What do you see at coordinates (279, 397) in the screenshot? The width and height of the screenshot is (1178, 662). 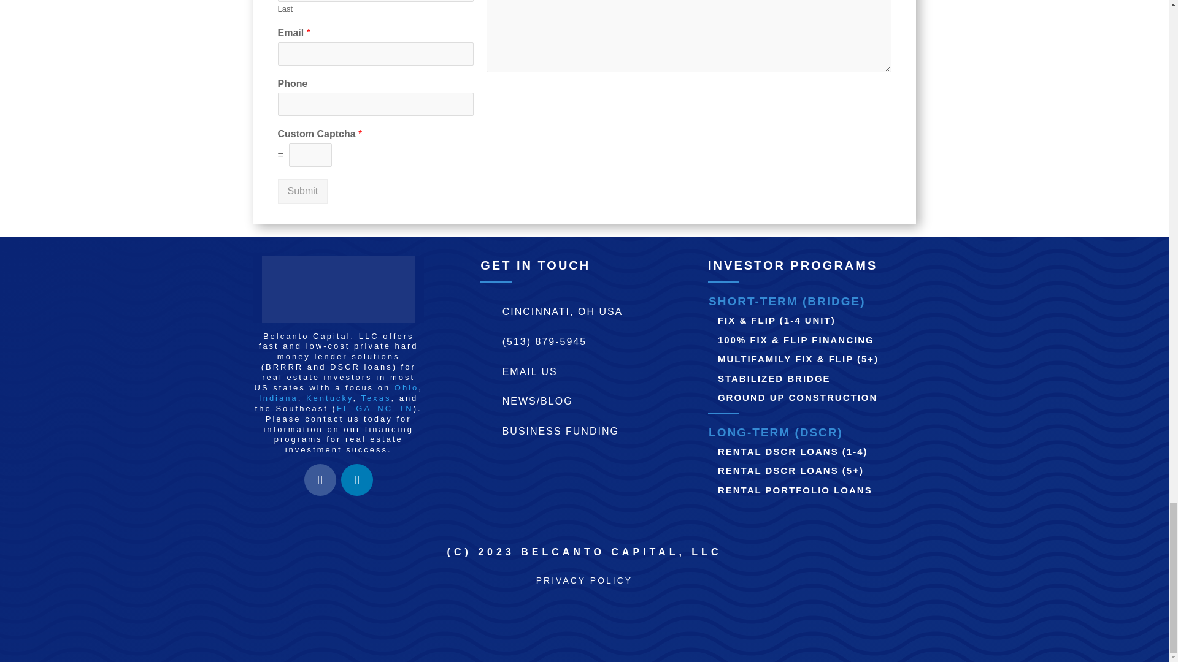 I see `DSCR Loans Indiana` at bounding box center [279, 397].